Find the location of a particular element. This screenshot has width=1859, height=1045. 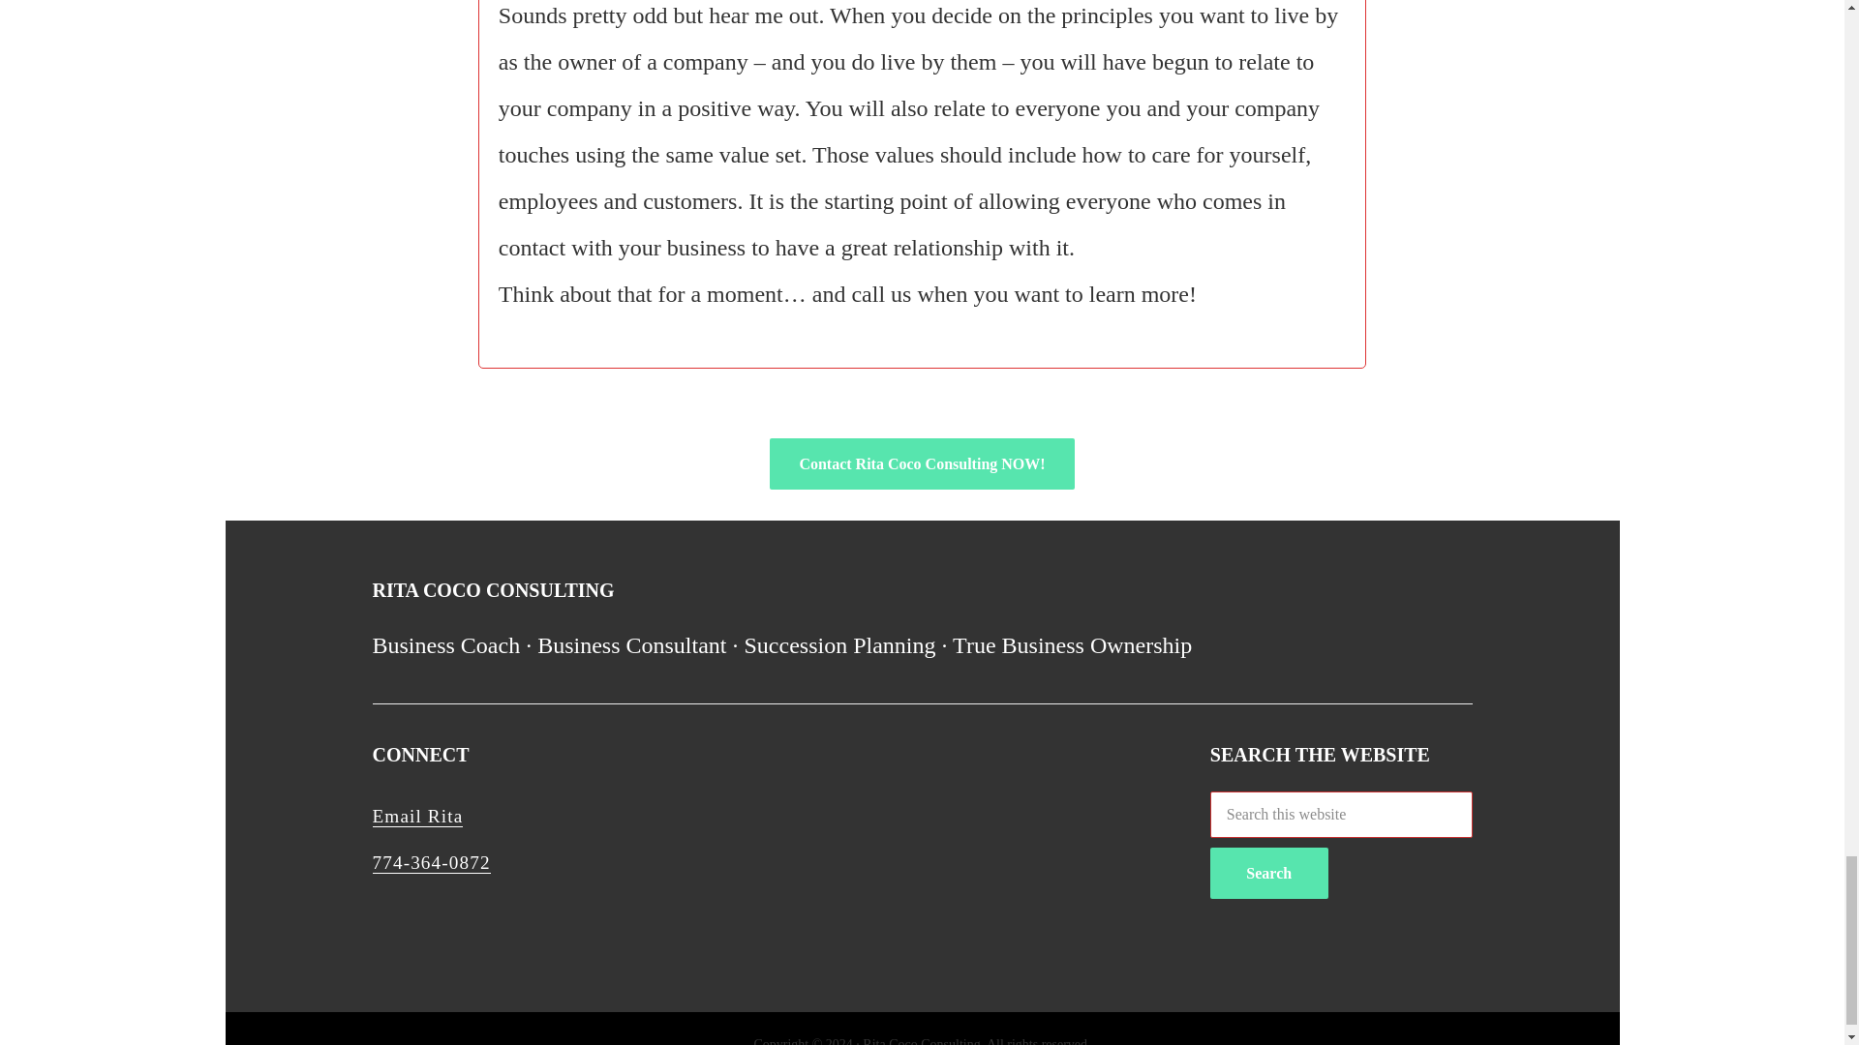

Contact Rita Coco Consulting NOW! is located at coordinates (922, 463).